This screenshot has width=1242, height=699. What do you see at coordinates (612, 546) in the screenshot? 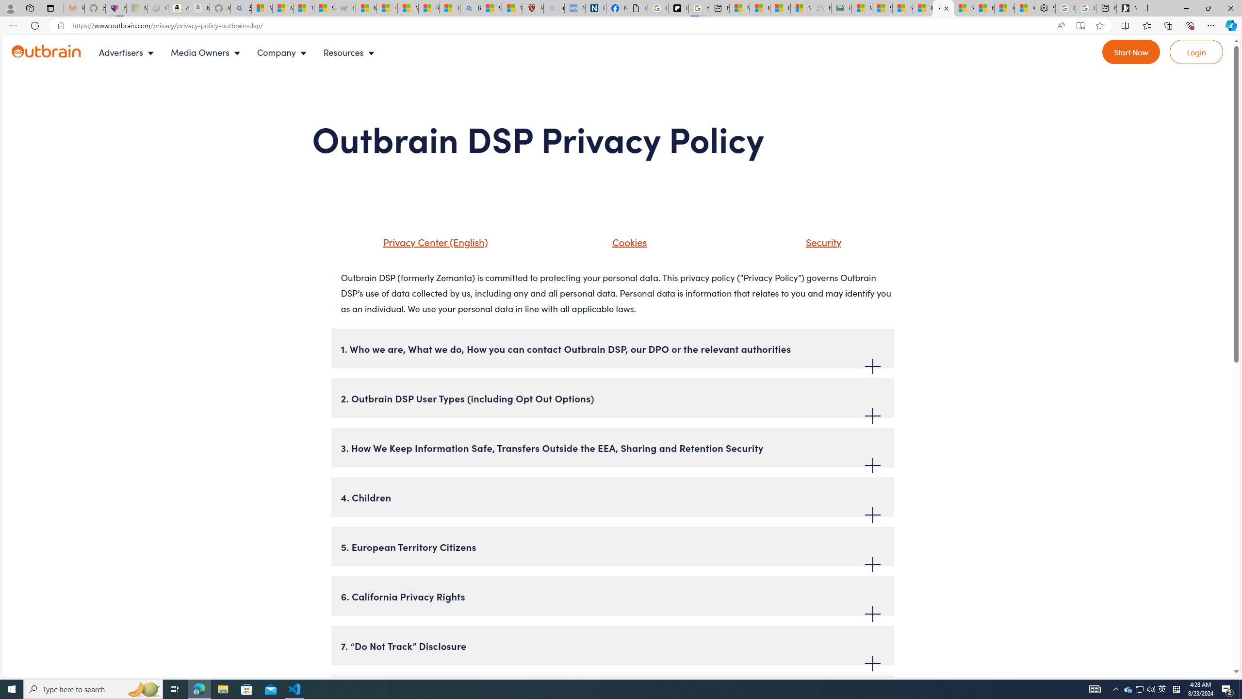
I see `5. European Territory Citizens` at bounding box center [612, 546].